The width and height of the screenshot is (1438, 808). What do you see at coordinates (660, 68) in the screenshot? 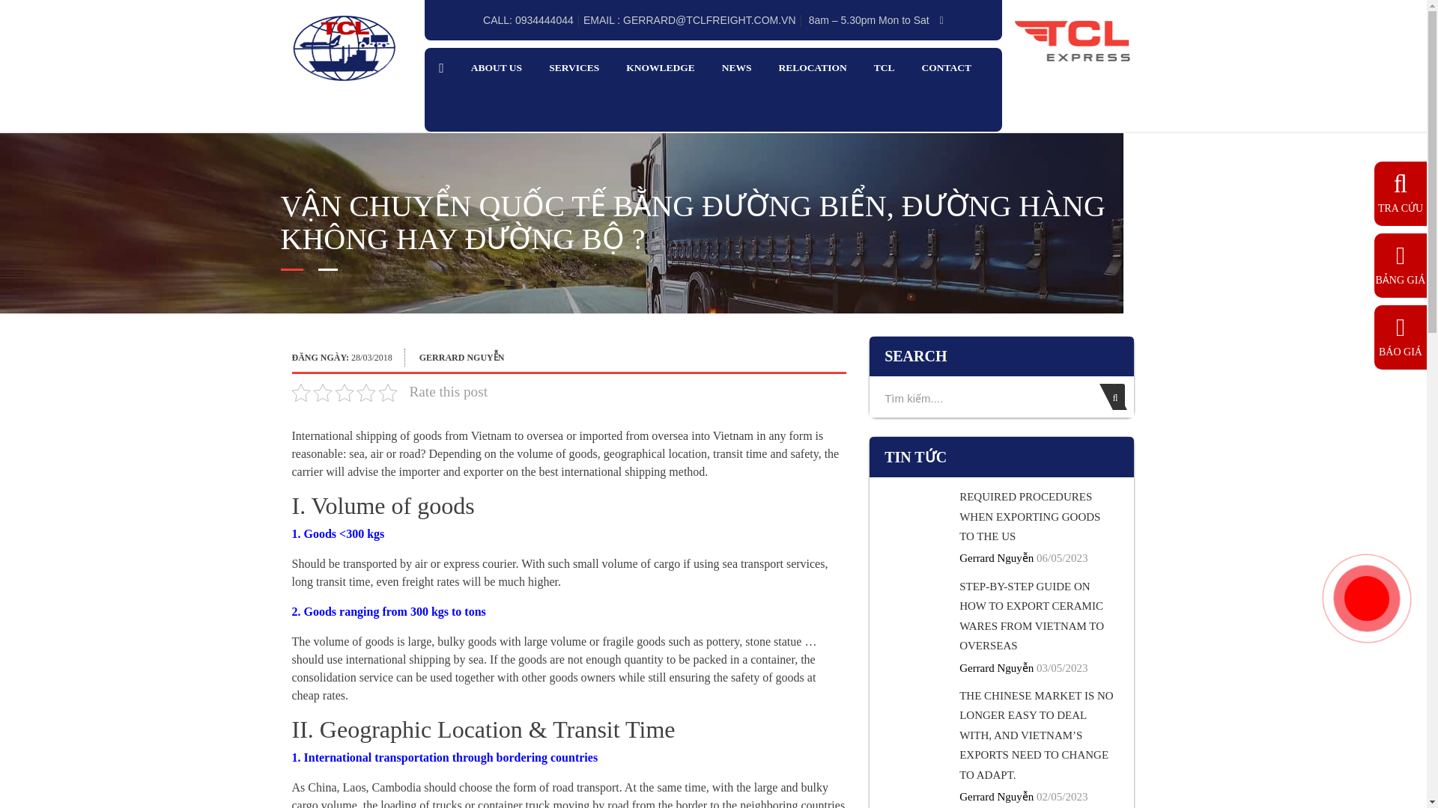
I see `KNOWLEDGE` at bounding box center [660, 68].